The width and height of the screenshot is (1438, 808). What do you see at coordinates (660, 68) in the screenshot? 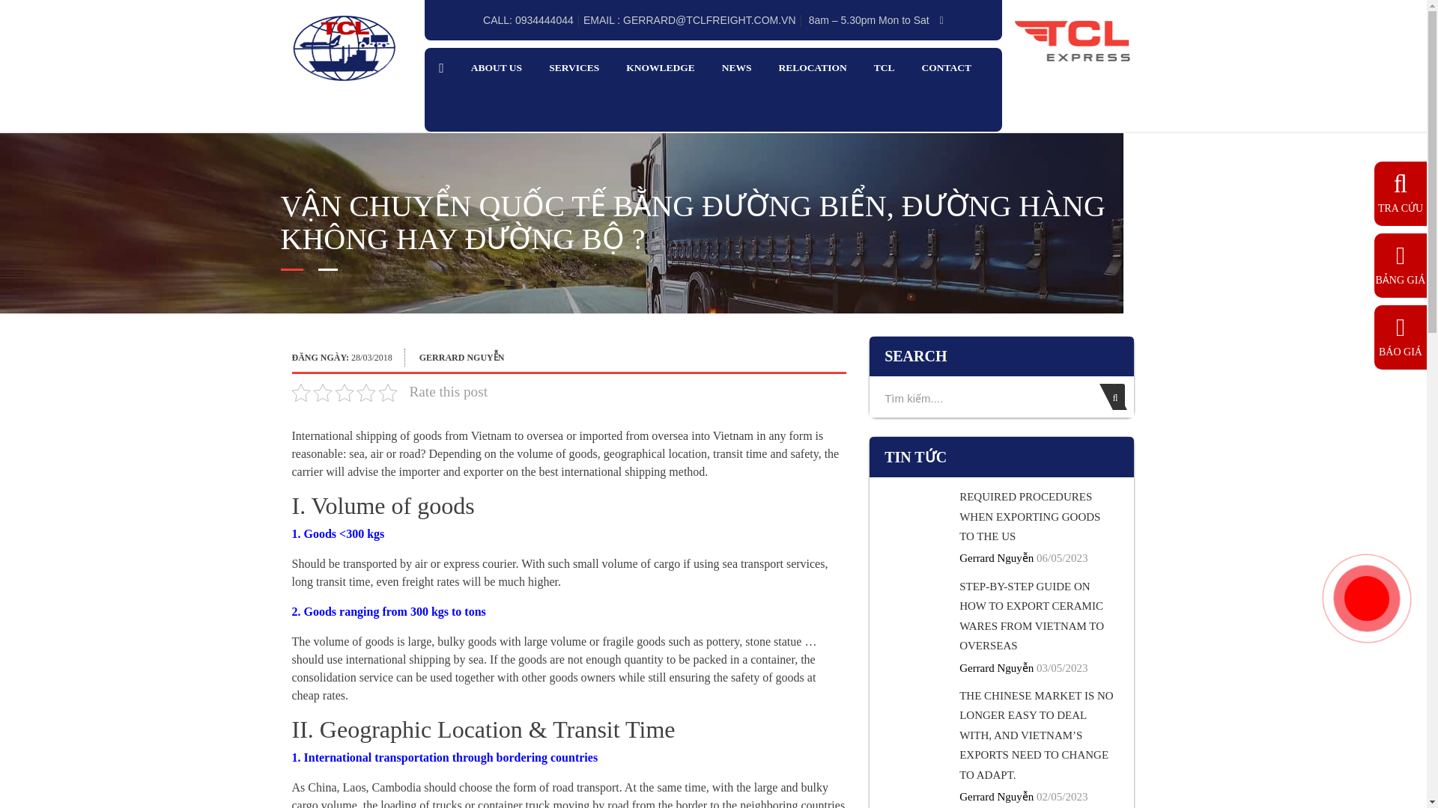
I see `KNOWLEDGE` at bounding box center [660, 68].